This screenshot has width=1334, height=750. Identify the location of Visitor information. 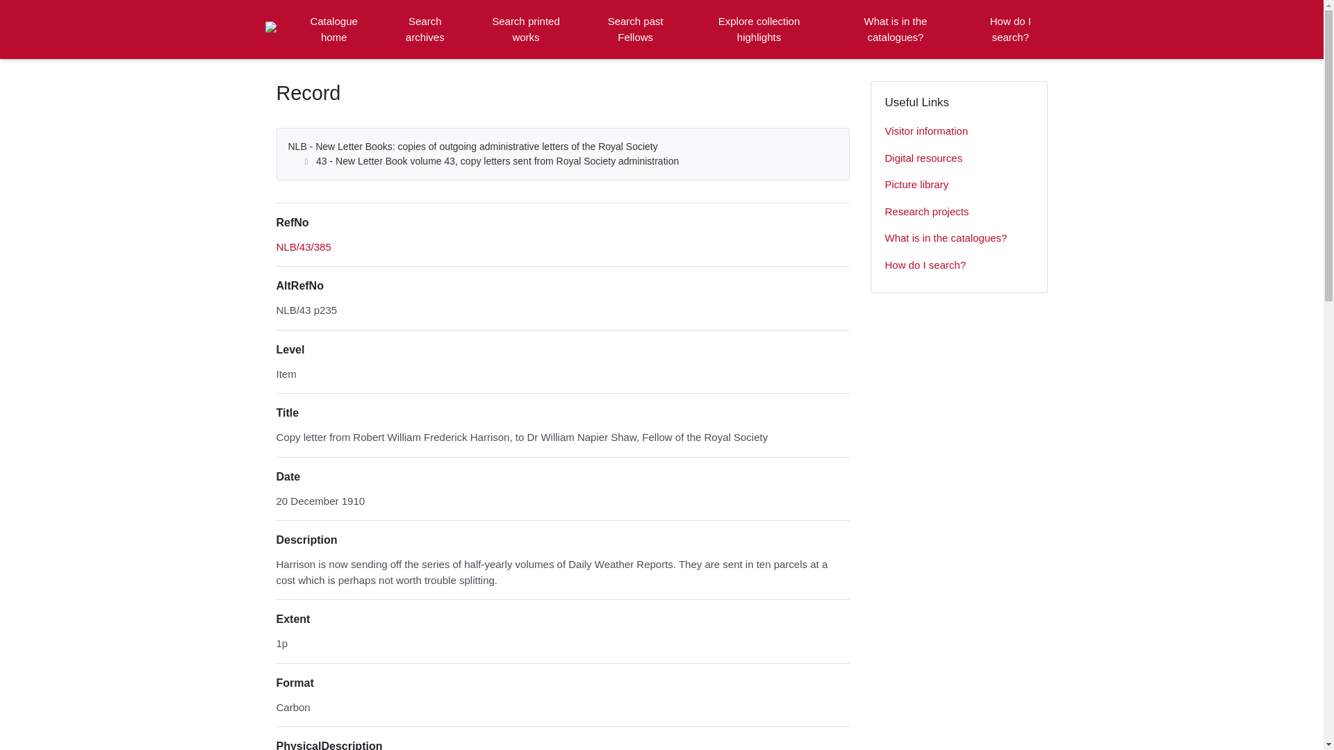
(959, 131).